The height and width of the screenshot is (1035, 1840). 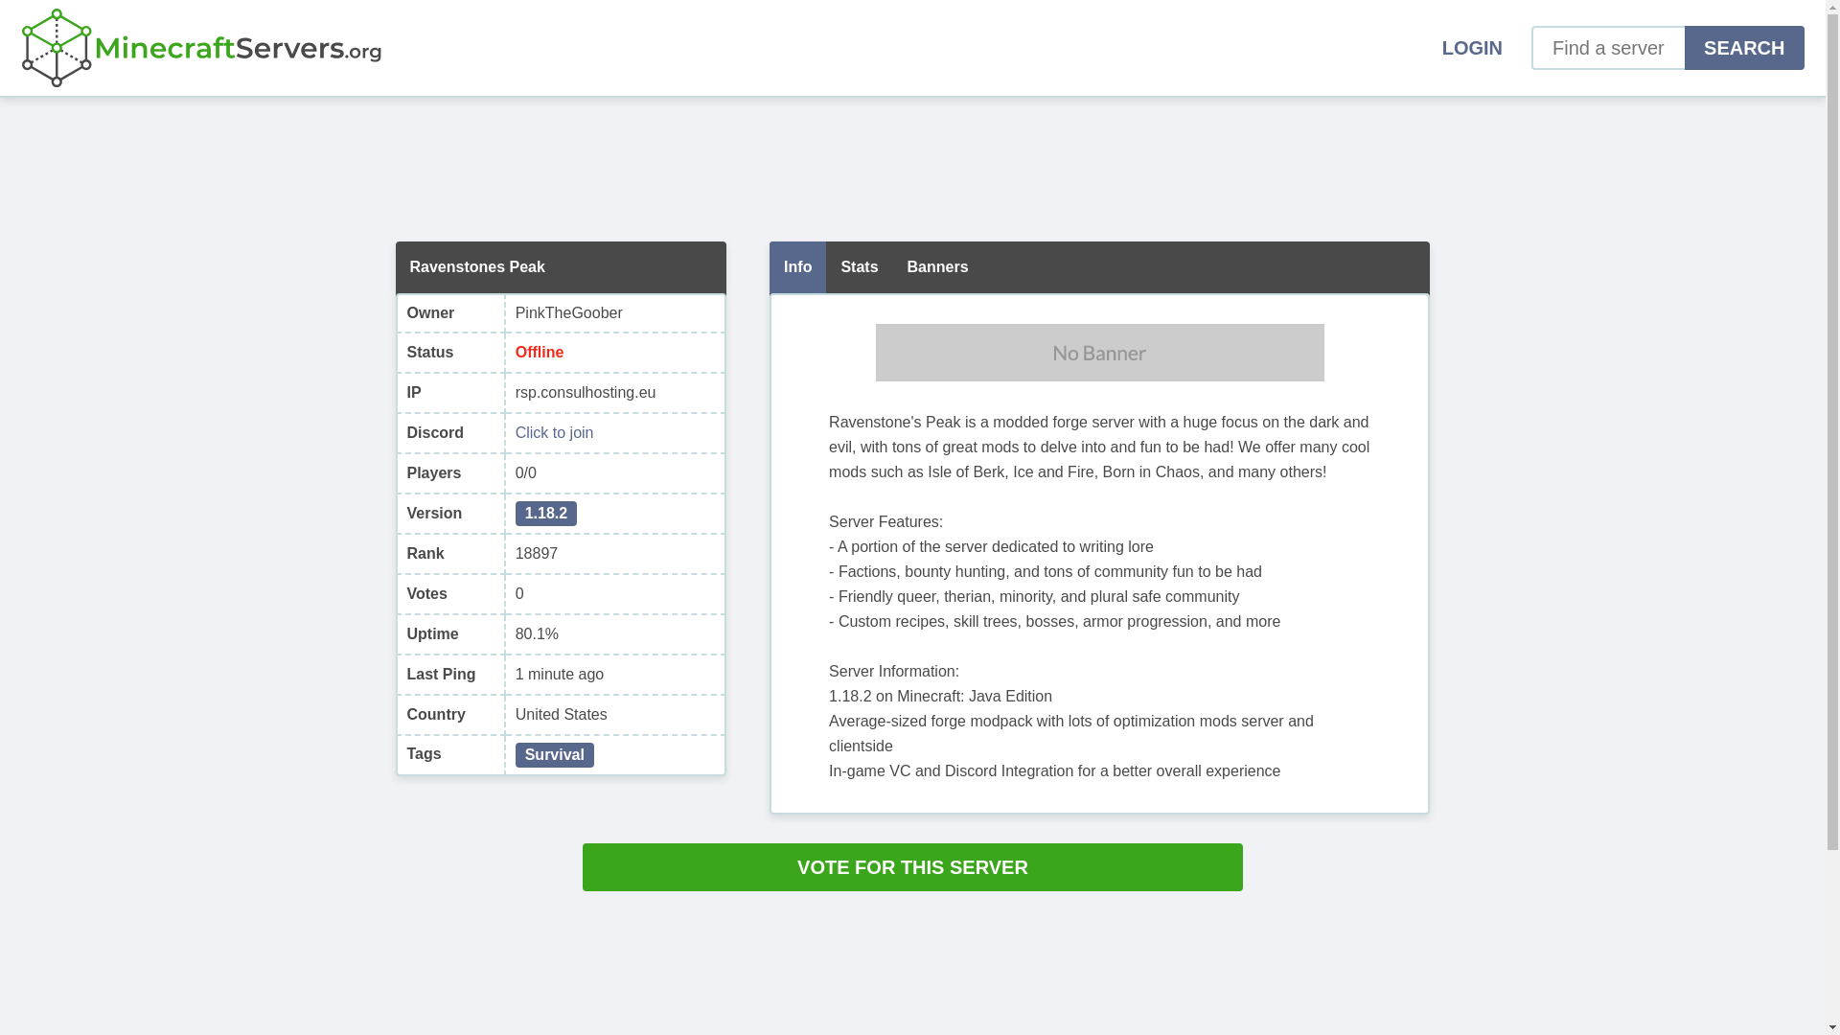 I want to click on Survival, so click(x=554, y=755).